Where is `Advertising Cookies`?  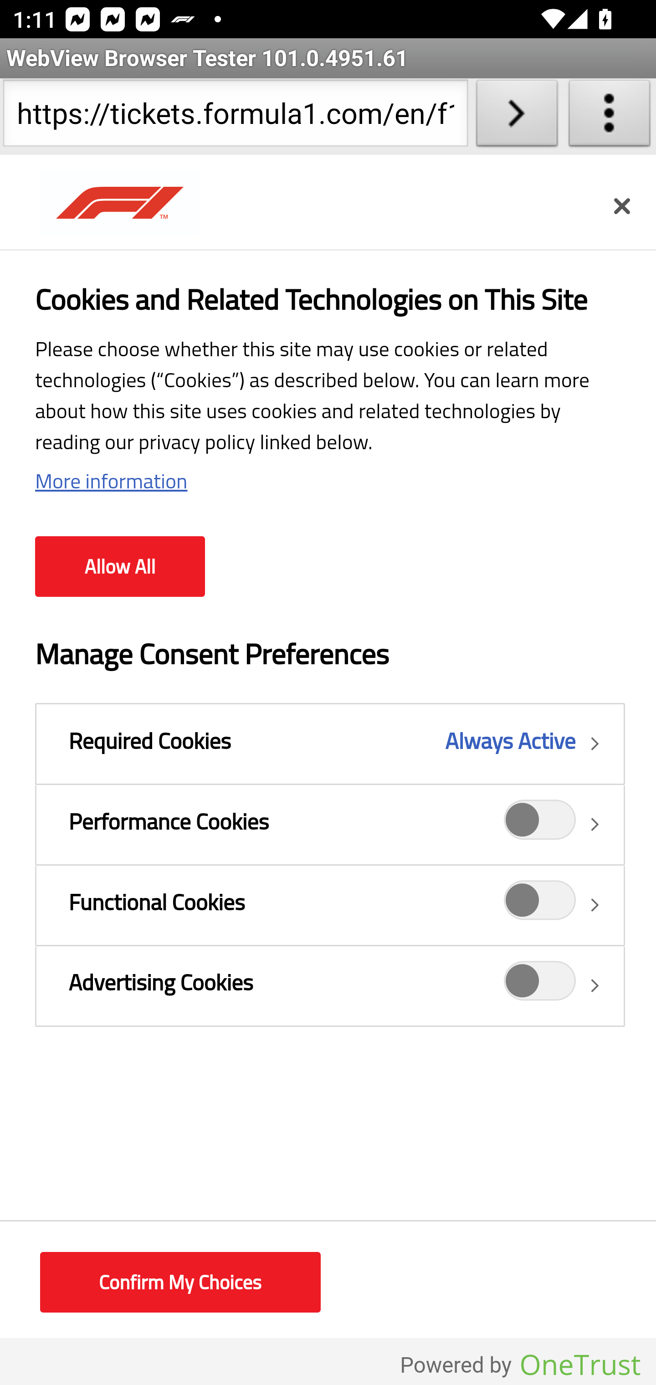
Advertising Cookies is located at coordinates (540, 985).